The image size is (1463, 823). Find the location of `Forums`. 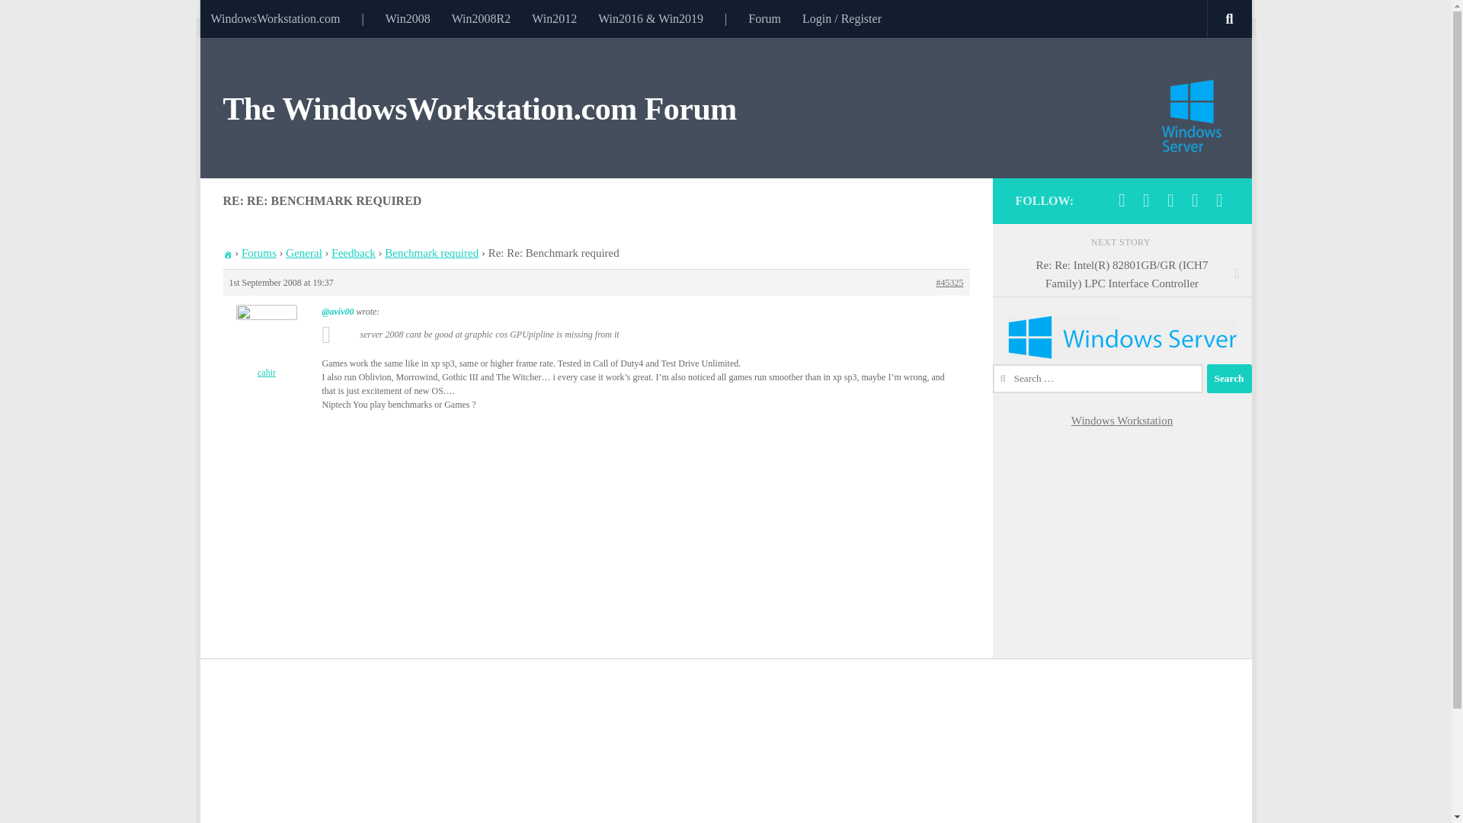

Forums is located at coordinates (258, 253).